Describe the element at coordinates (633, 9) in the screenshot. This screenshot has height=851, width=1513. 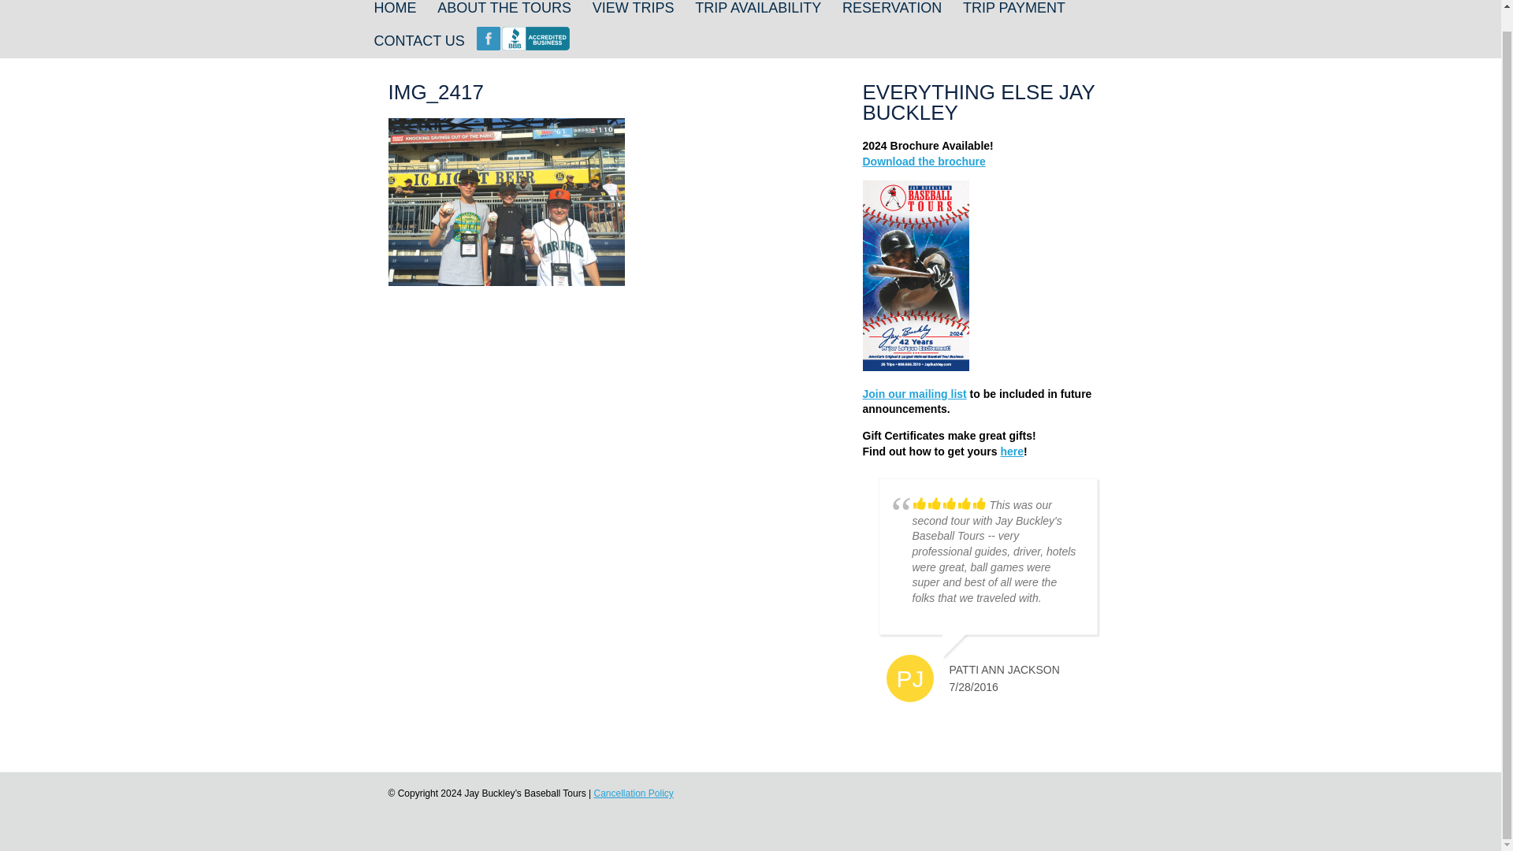
I see `VIEW TRIPS` at that location.